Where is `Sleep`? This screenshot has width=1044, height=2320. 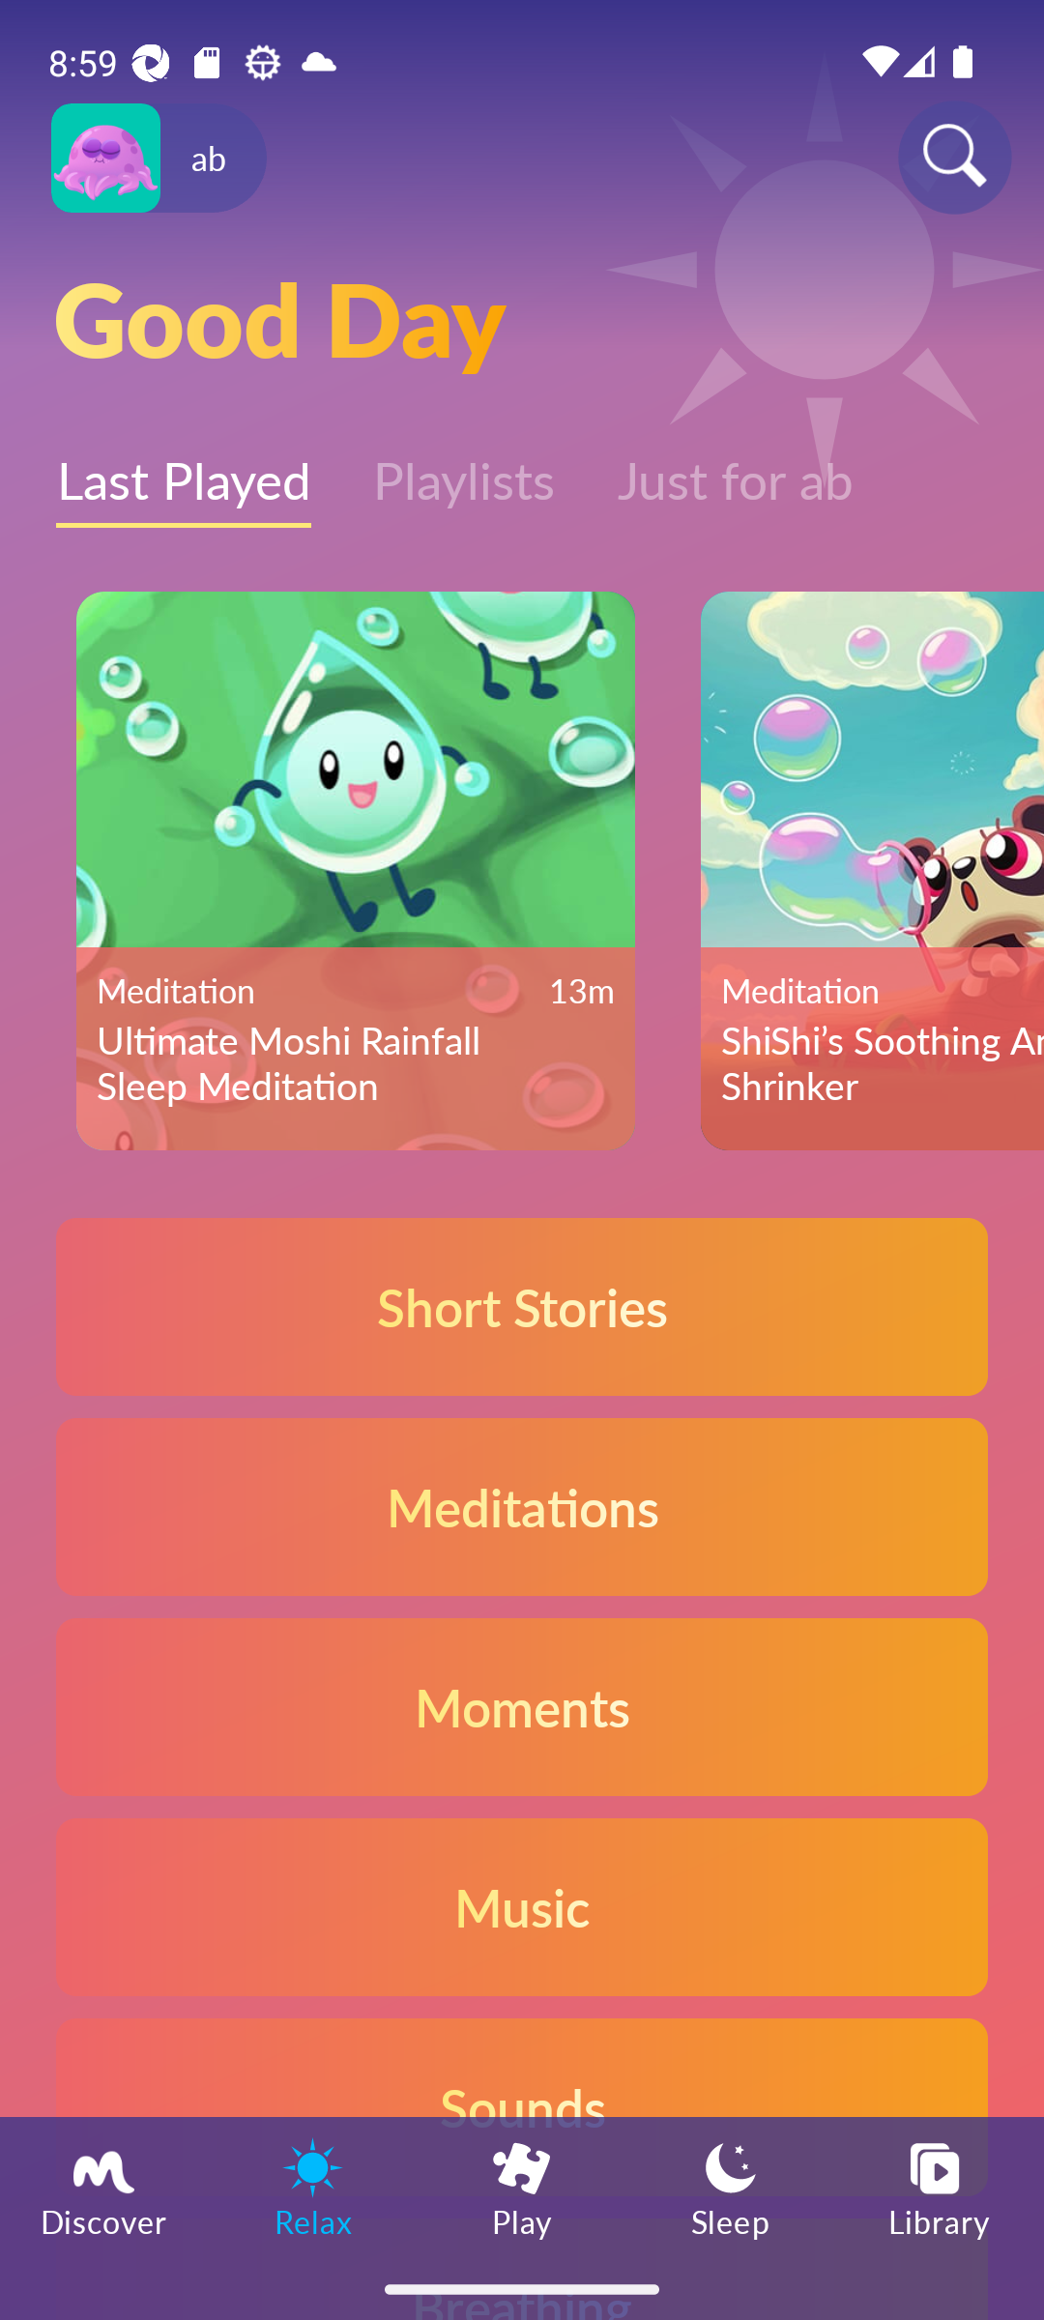 Sleep is located at coordinates (731, 2187).